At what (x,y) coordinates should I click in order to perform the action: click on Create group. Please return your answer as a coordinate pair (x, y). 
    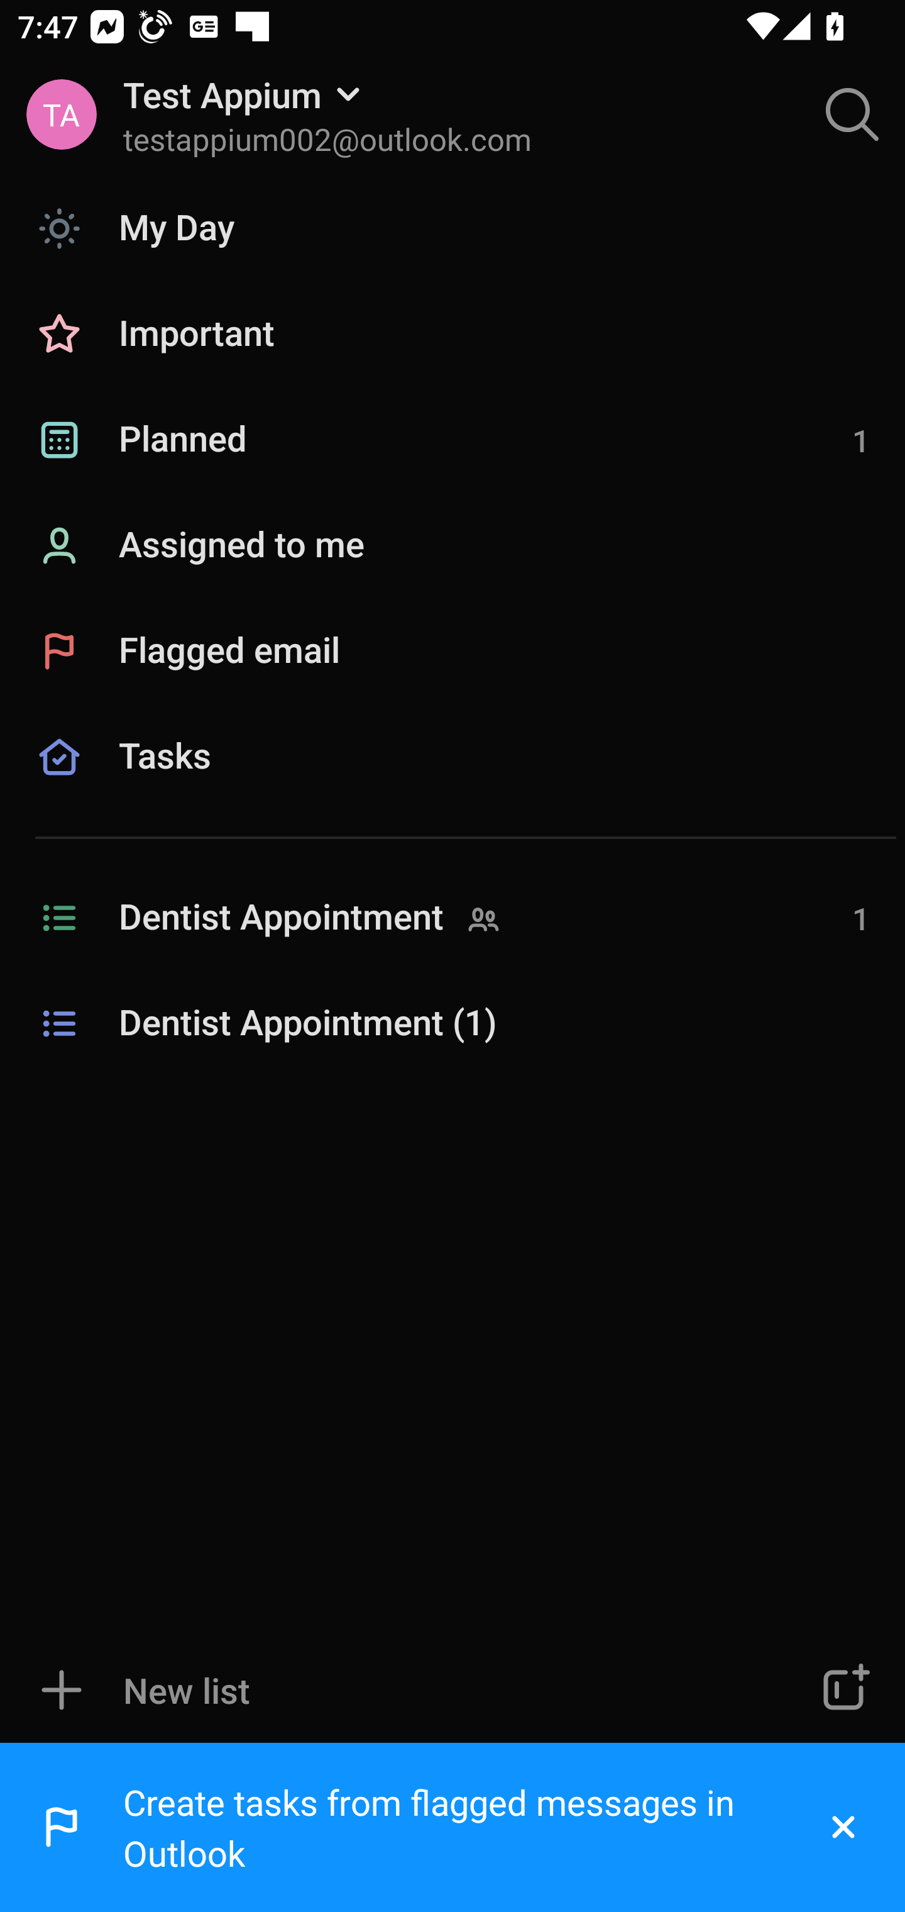
    Looking at the image, I should click on (843, 1690).